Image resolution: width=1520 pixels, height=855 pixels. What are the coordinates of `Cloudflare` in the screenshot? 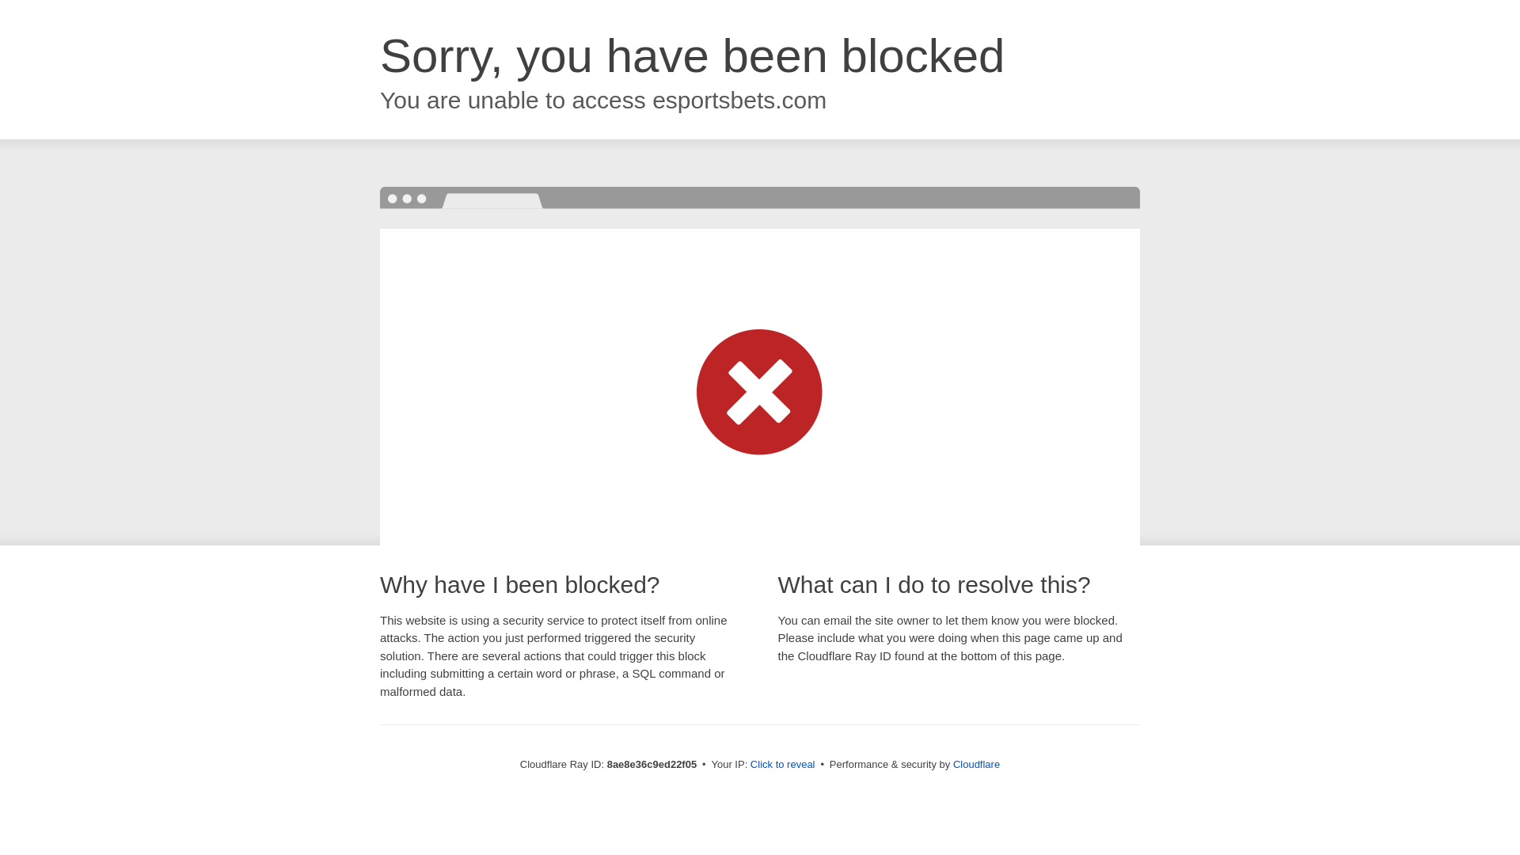 It's located at (976, 764).